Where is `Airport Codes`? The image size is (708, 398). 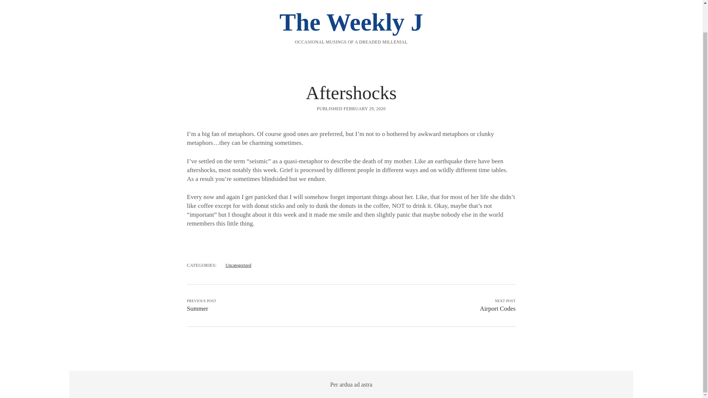 Airport Codes is located at coordinates (497, 308).